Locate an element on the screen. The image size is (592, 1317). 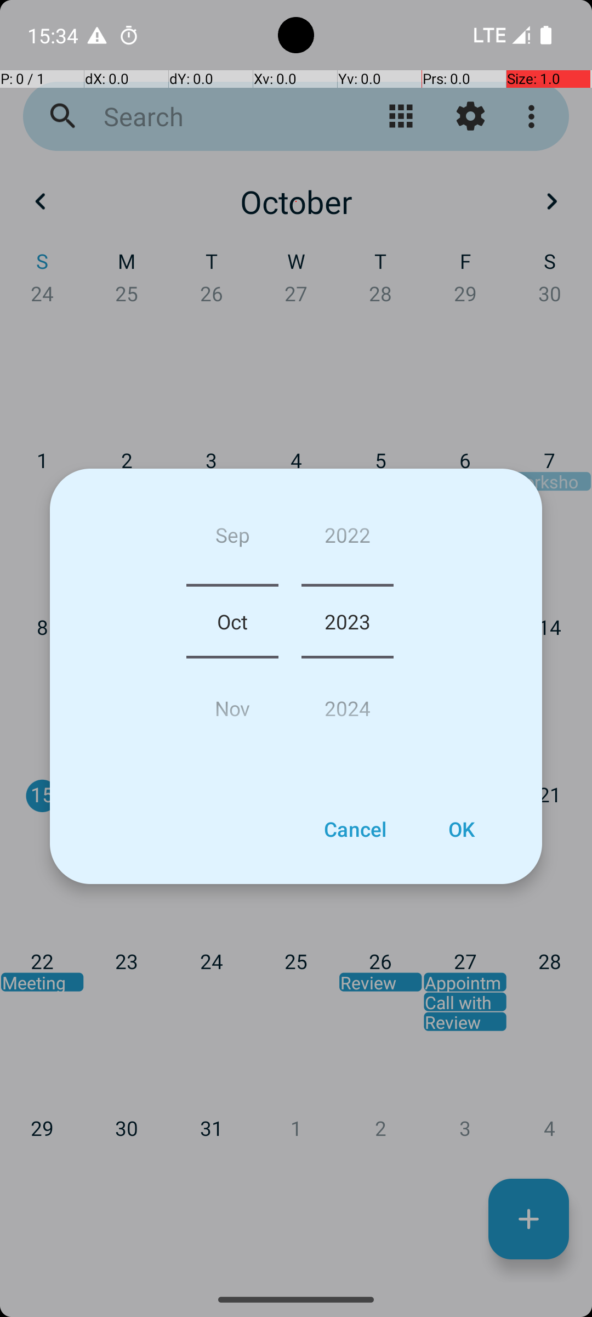
Sep is located at coordinates (232, 539).